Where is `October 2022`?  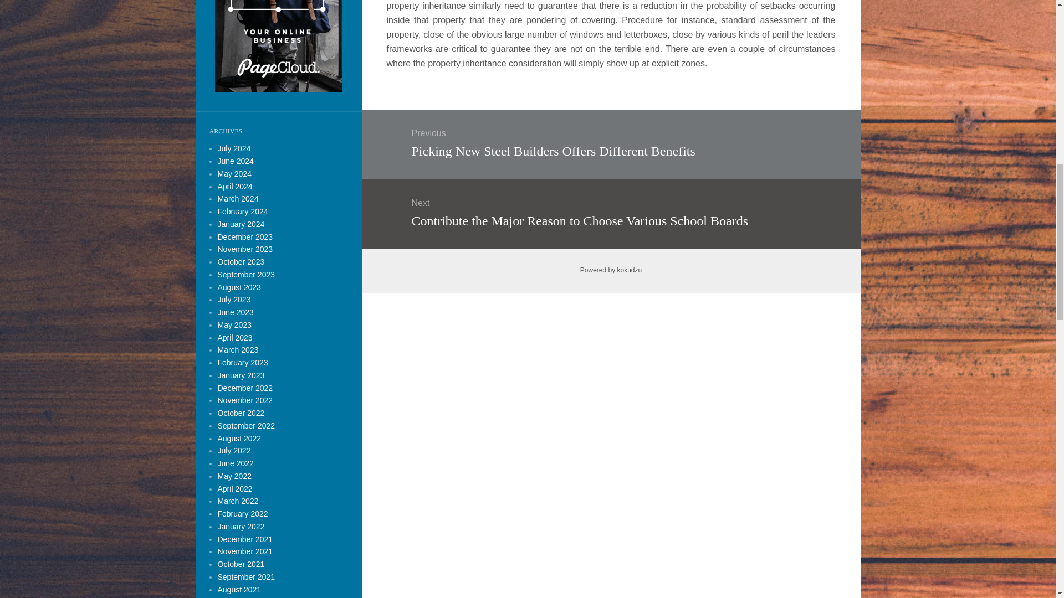 October 2022 is located at coordinates (241, 413).